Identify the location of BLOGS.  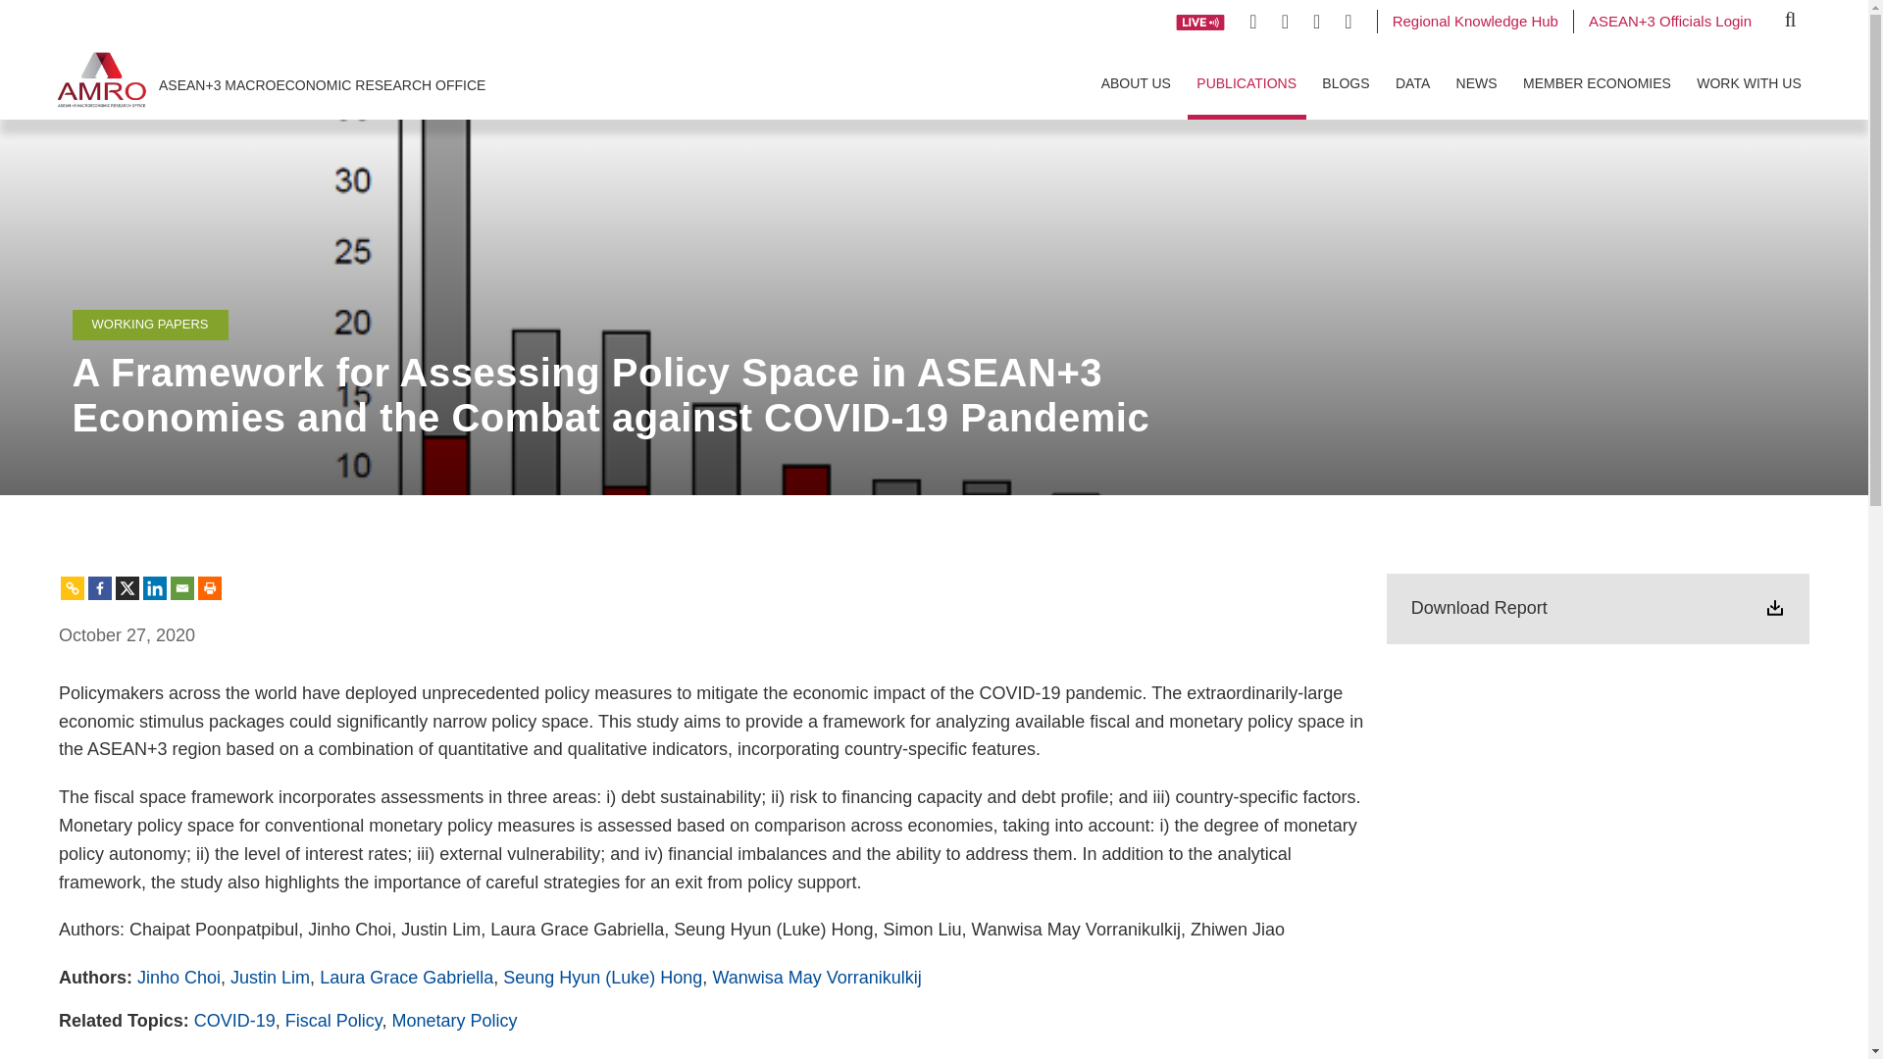
(1346, 81).